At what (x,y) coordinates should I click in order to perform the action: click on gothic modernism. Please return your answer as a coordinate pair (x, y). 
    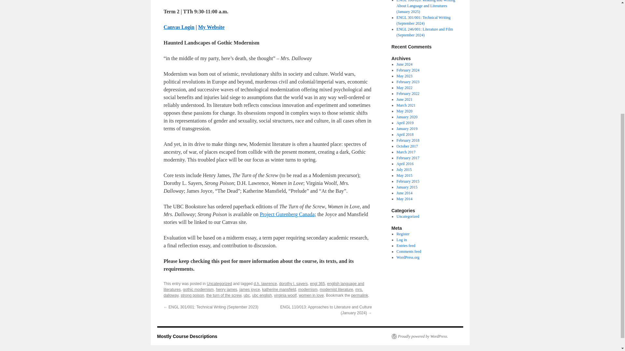
    Looking at the image, I should click on (198, 289).